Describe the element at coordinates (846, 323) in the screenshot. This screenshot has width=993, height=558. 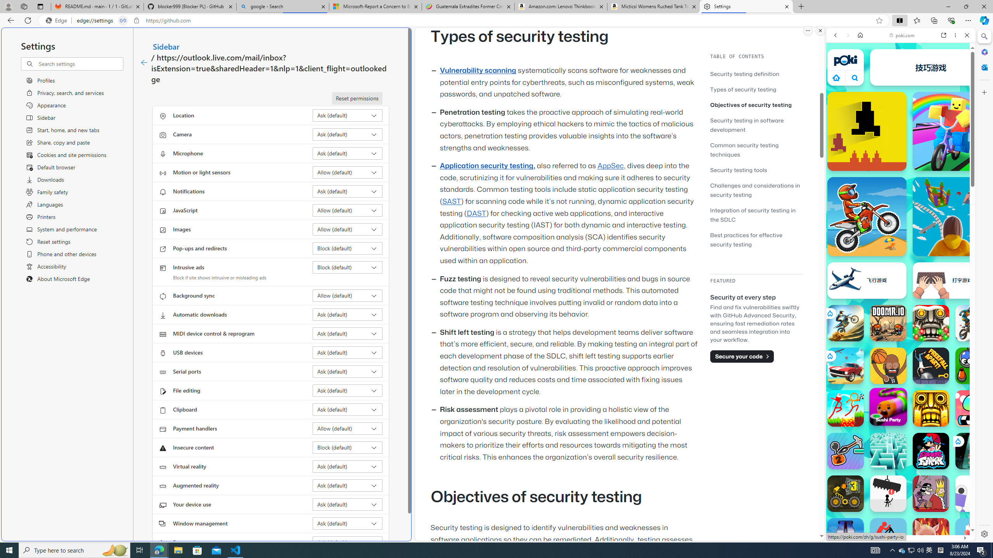
I see `Stunt Bike Extreme` at that location.